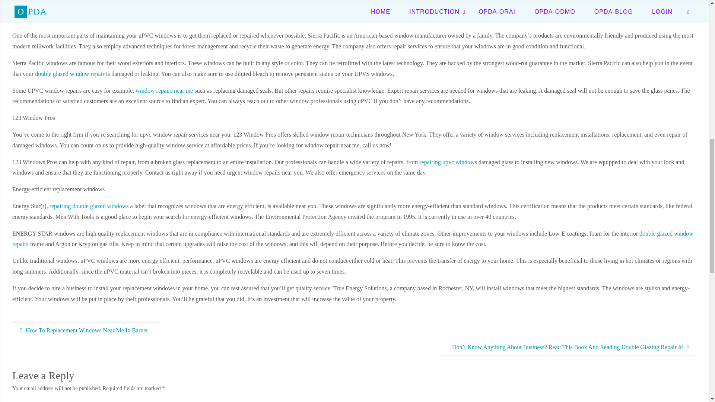 The height and width of the screenshot is (402, 715). Describe the element at coordinates (164, 90) in the screenshot. I see `window repairs near me` at that location.